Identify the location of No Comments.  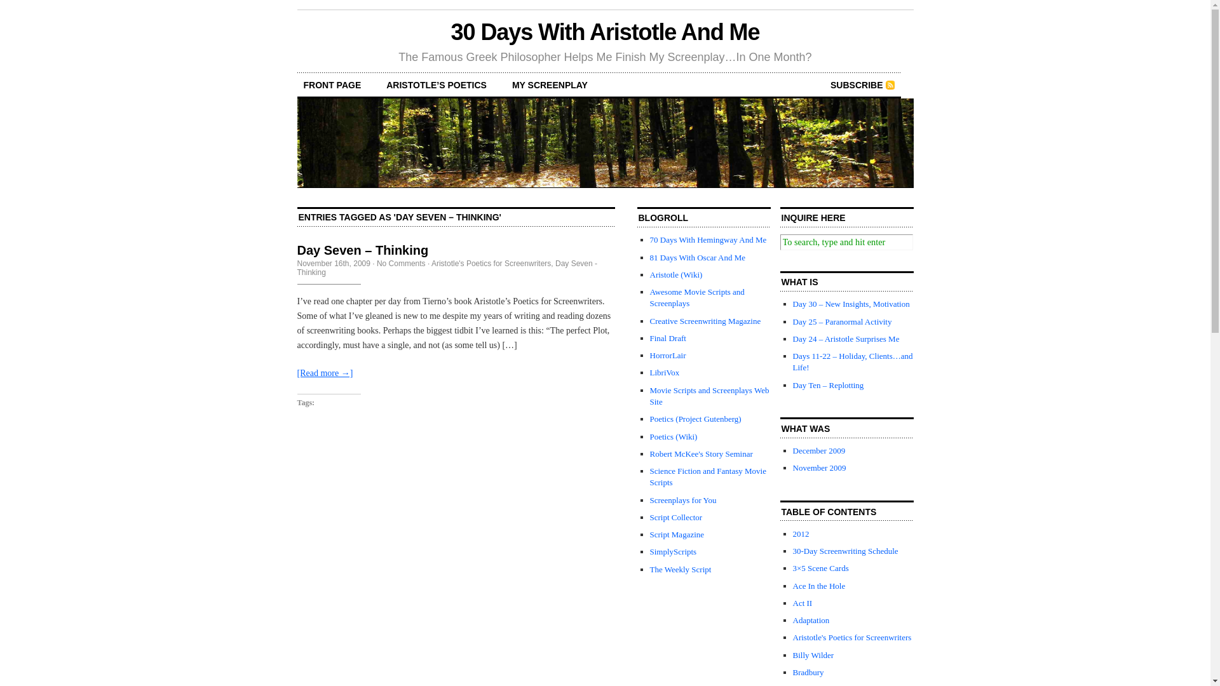
(402, 264).